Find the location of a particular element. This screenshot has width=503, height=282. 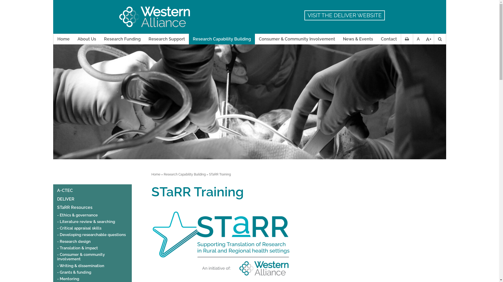

Consumer & Community Involvement is located at coordinates (297, 39).